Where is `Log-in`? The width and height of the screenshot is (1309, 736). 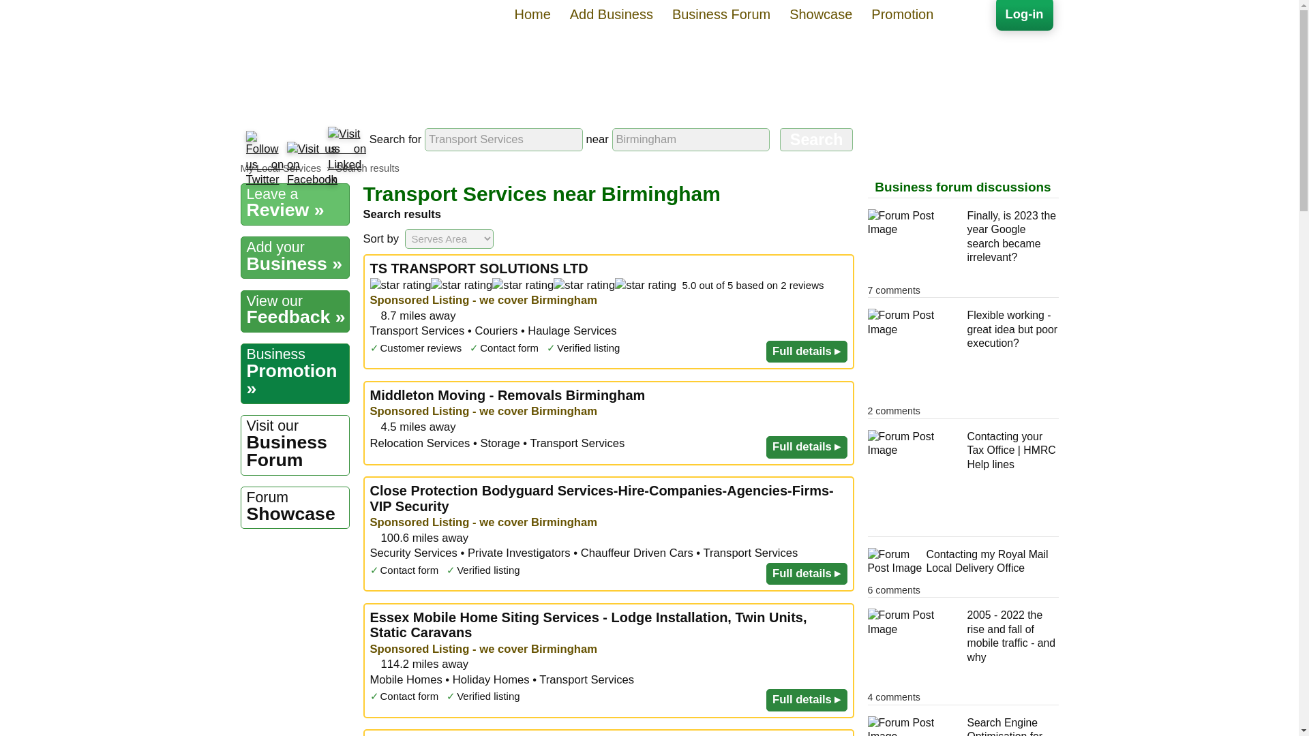 Log-in is located at coordinates (503, 139).